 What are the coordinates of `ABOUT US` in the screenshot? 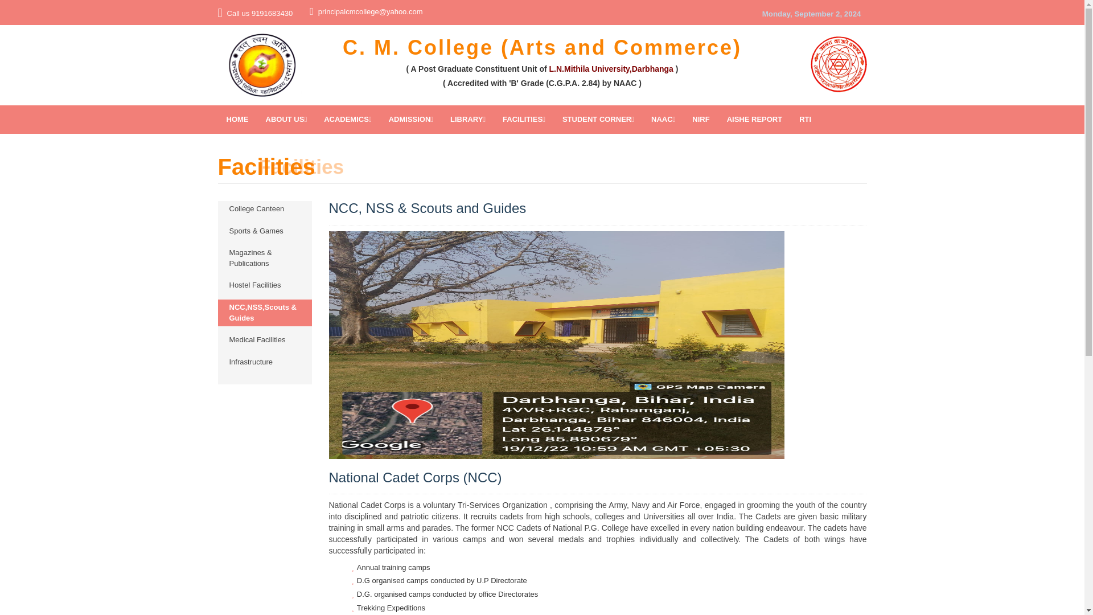 It's located at (286, 120).